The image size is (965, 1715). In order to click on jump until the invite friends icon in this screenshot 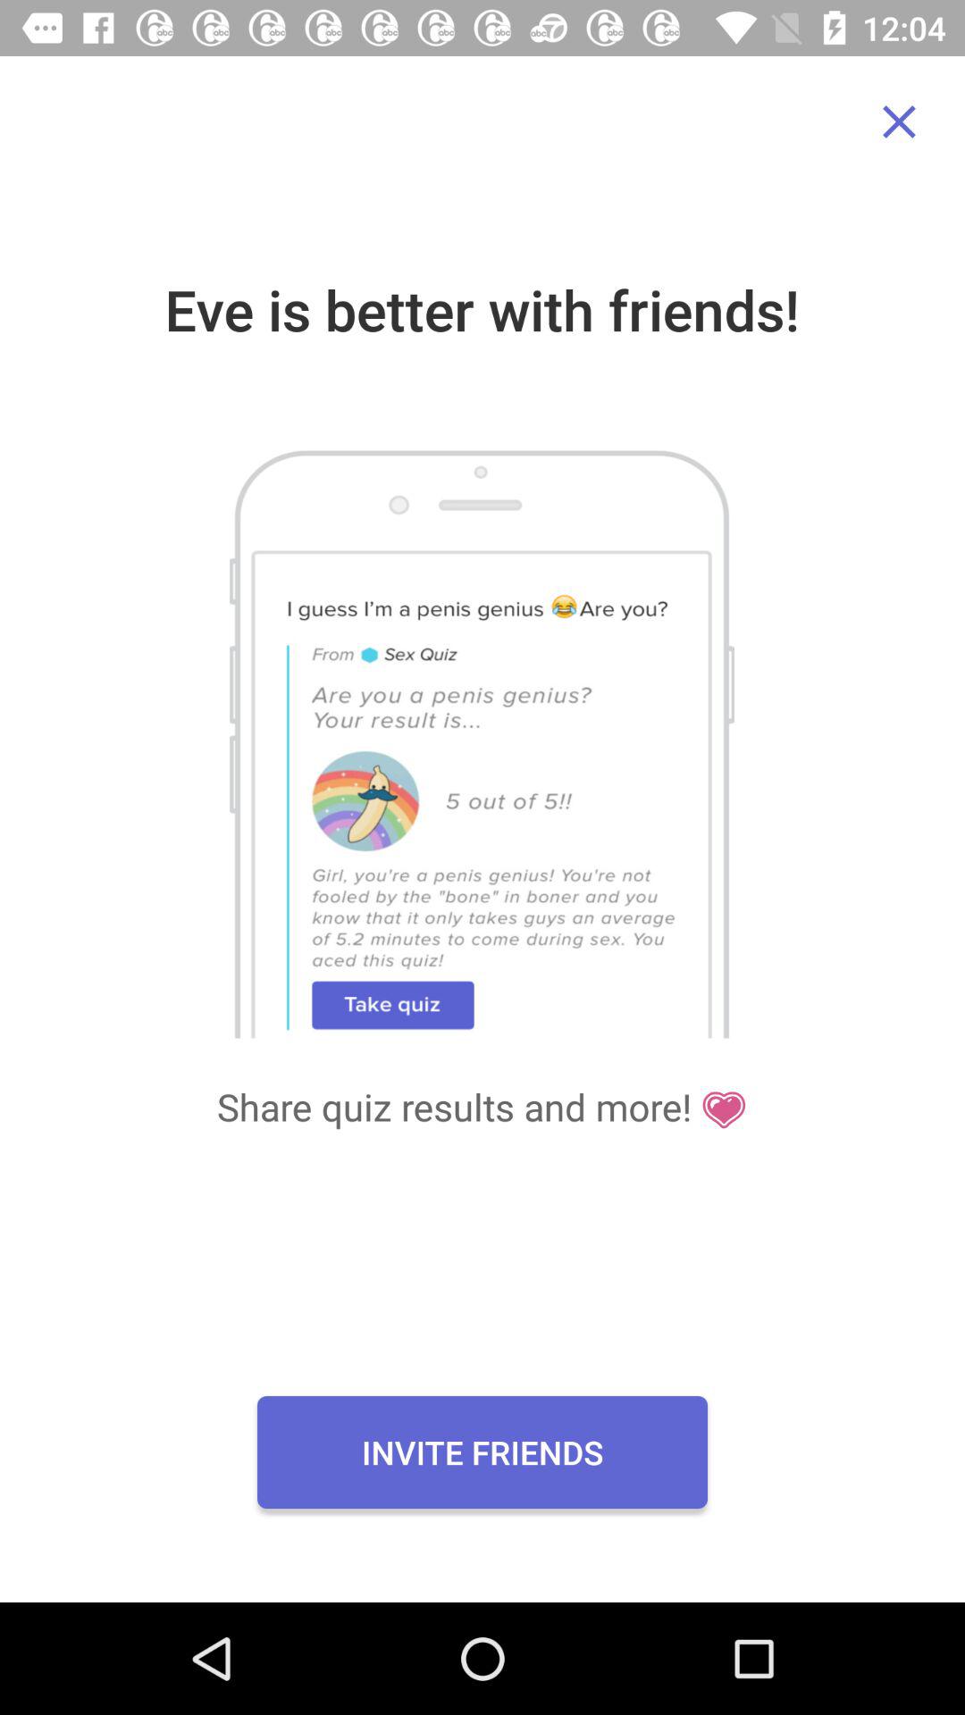, I will do `click(482, 1451)`.